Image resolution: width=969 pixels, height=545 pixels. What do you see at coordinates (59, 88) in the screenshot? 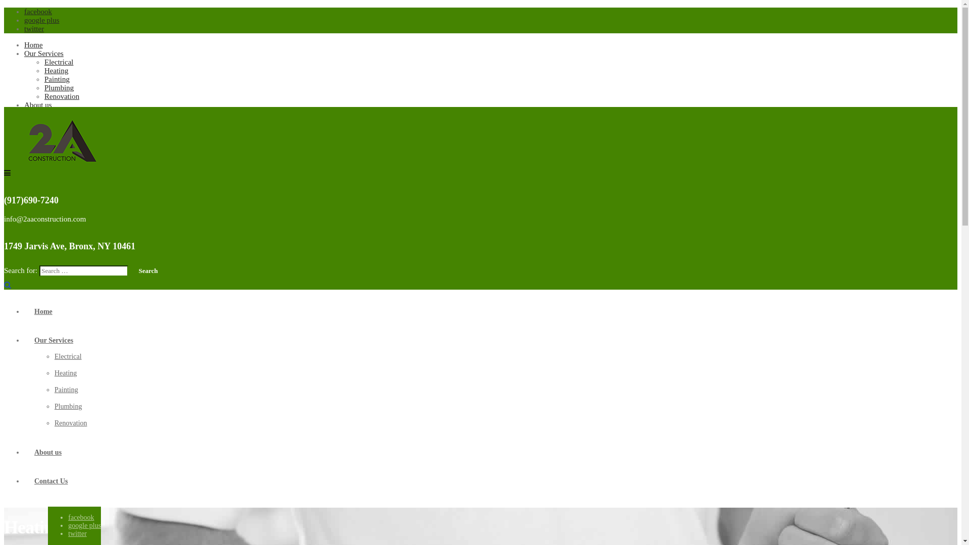
I see `Plumbing` at bounding box center [59, 88].